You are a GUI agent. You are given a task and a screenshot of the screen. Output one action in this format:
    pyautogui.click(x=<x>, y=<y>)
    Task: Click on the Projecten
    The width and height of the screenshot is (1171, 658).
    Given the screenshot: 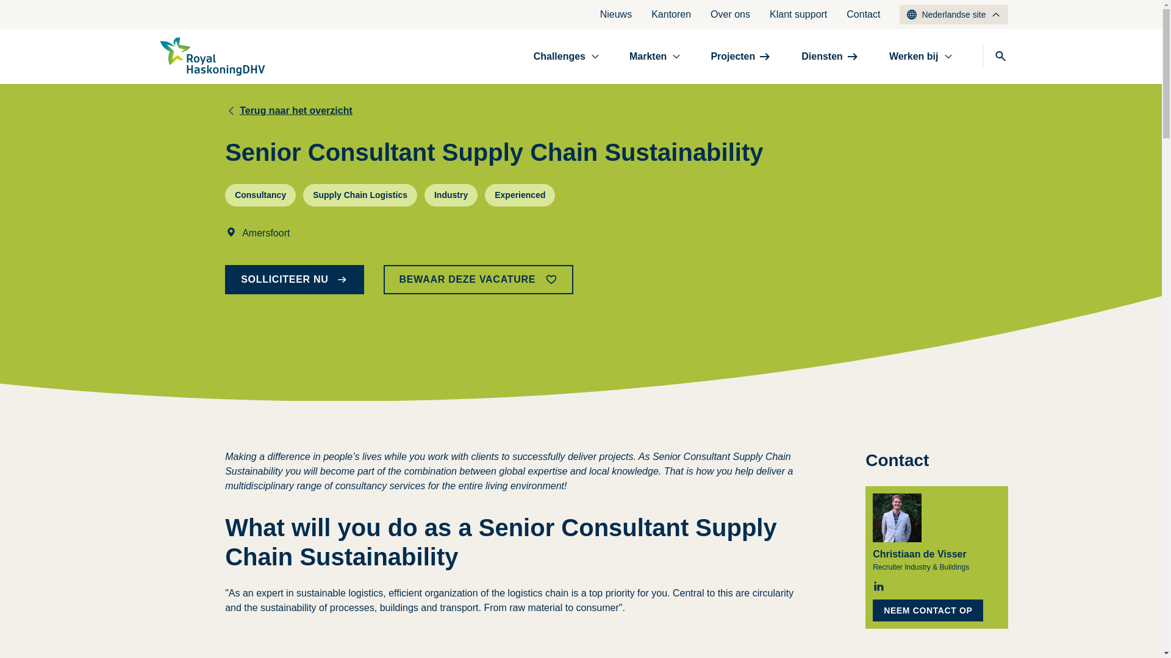 What is the action you would take?
    pyautogui.click(x=741, y=56)
    